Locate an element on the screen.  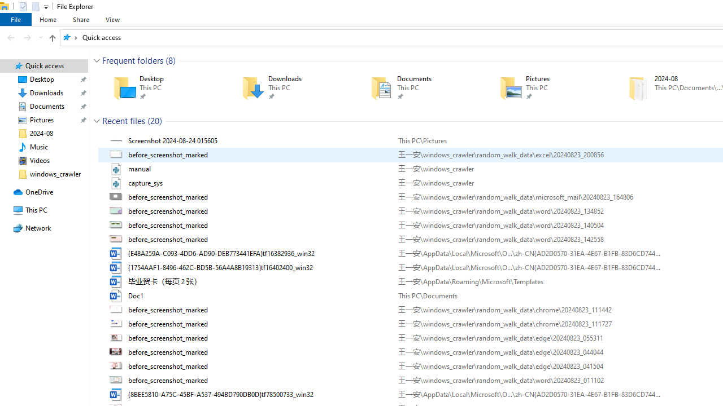
View is located at coordinates (112, 19).